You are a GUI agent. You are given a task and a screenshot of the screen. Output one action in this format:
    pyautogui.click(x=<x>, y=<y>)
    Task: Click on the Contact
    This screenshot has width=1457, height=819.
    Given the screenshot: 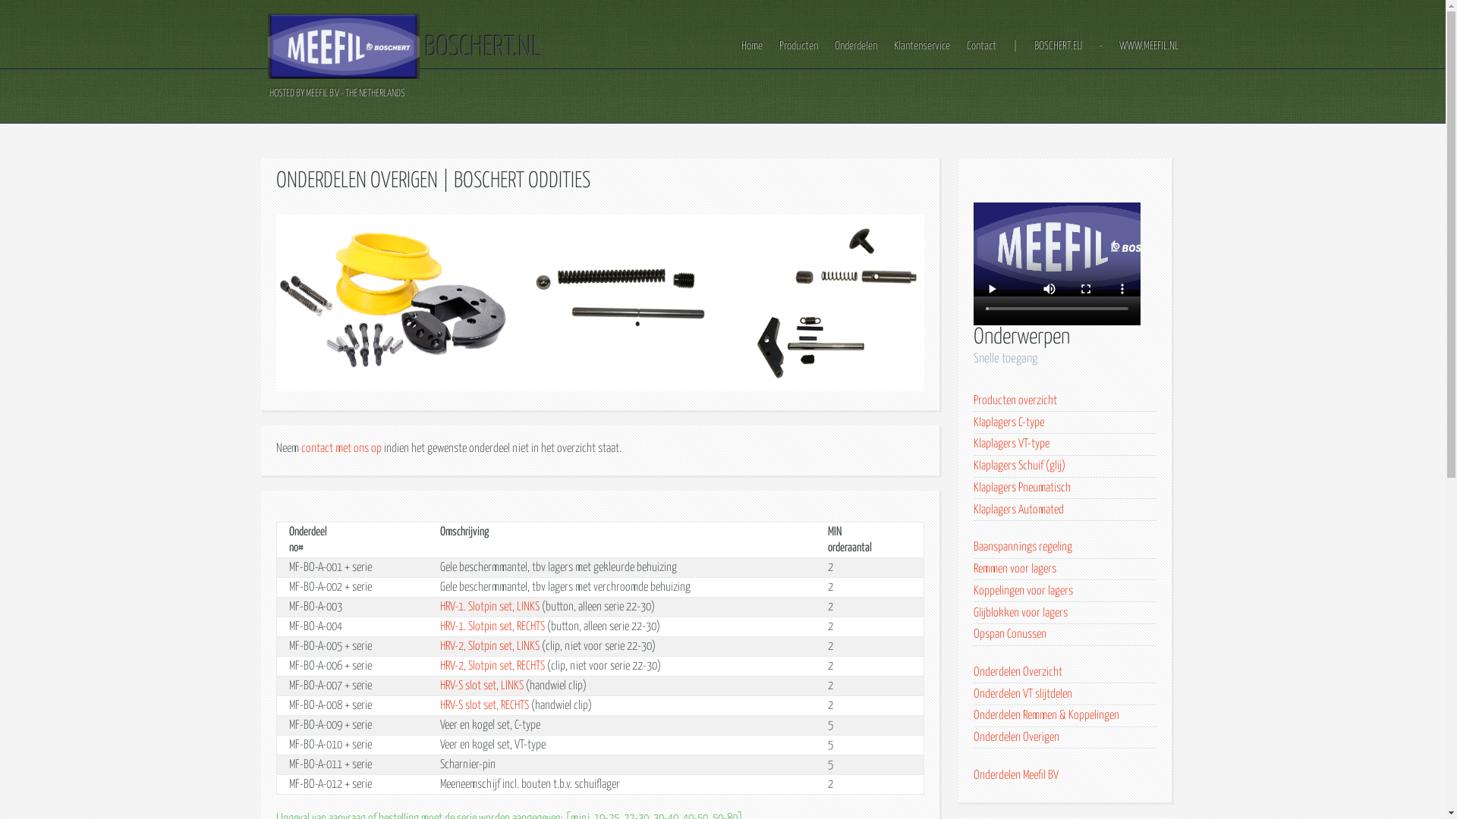 What is the action you would take?
    pyautogui.click(x=982, y=46)
    